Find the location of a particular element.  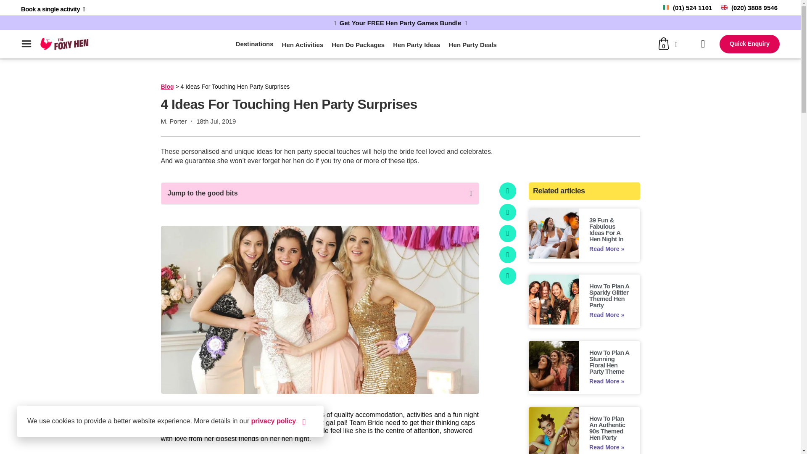

Hen Do Packages is located at coordinates (358, 45).